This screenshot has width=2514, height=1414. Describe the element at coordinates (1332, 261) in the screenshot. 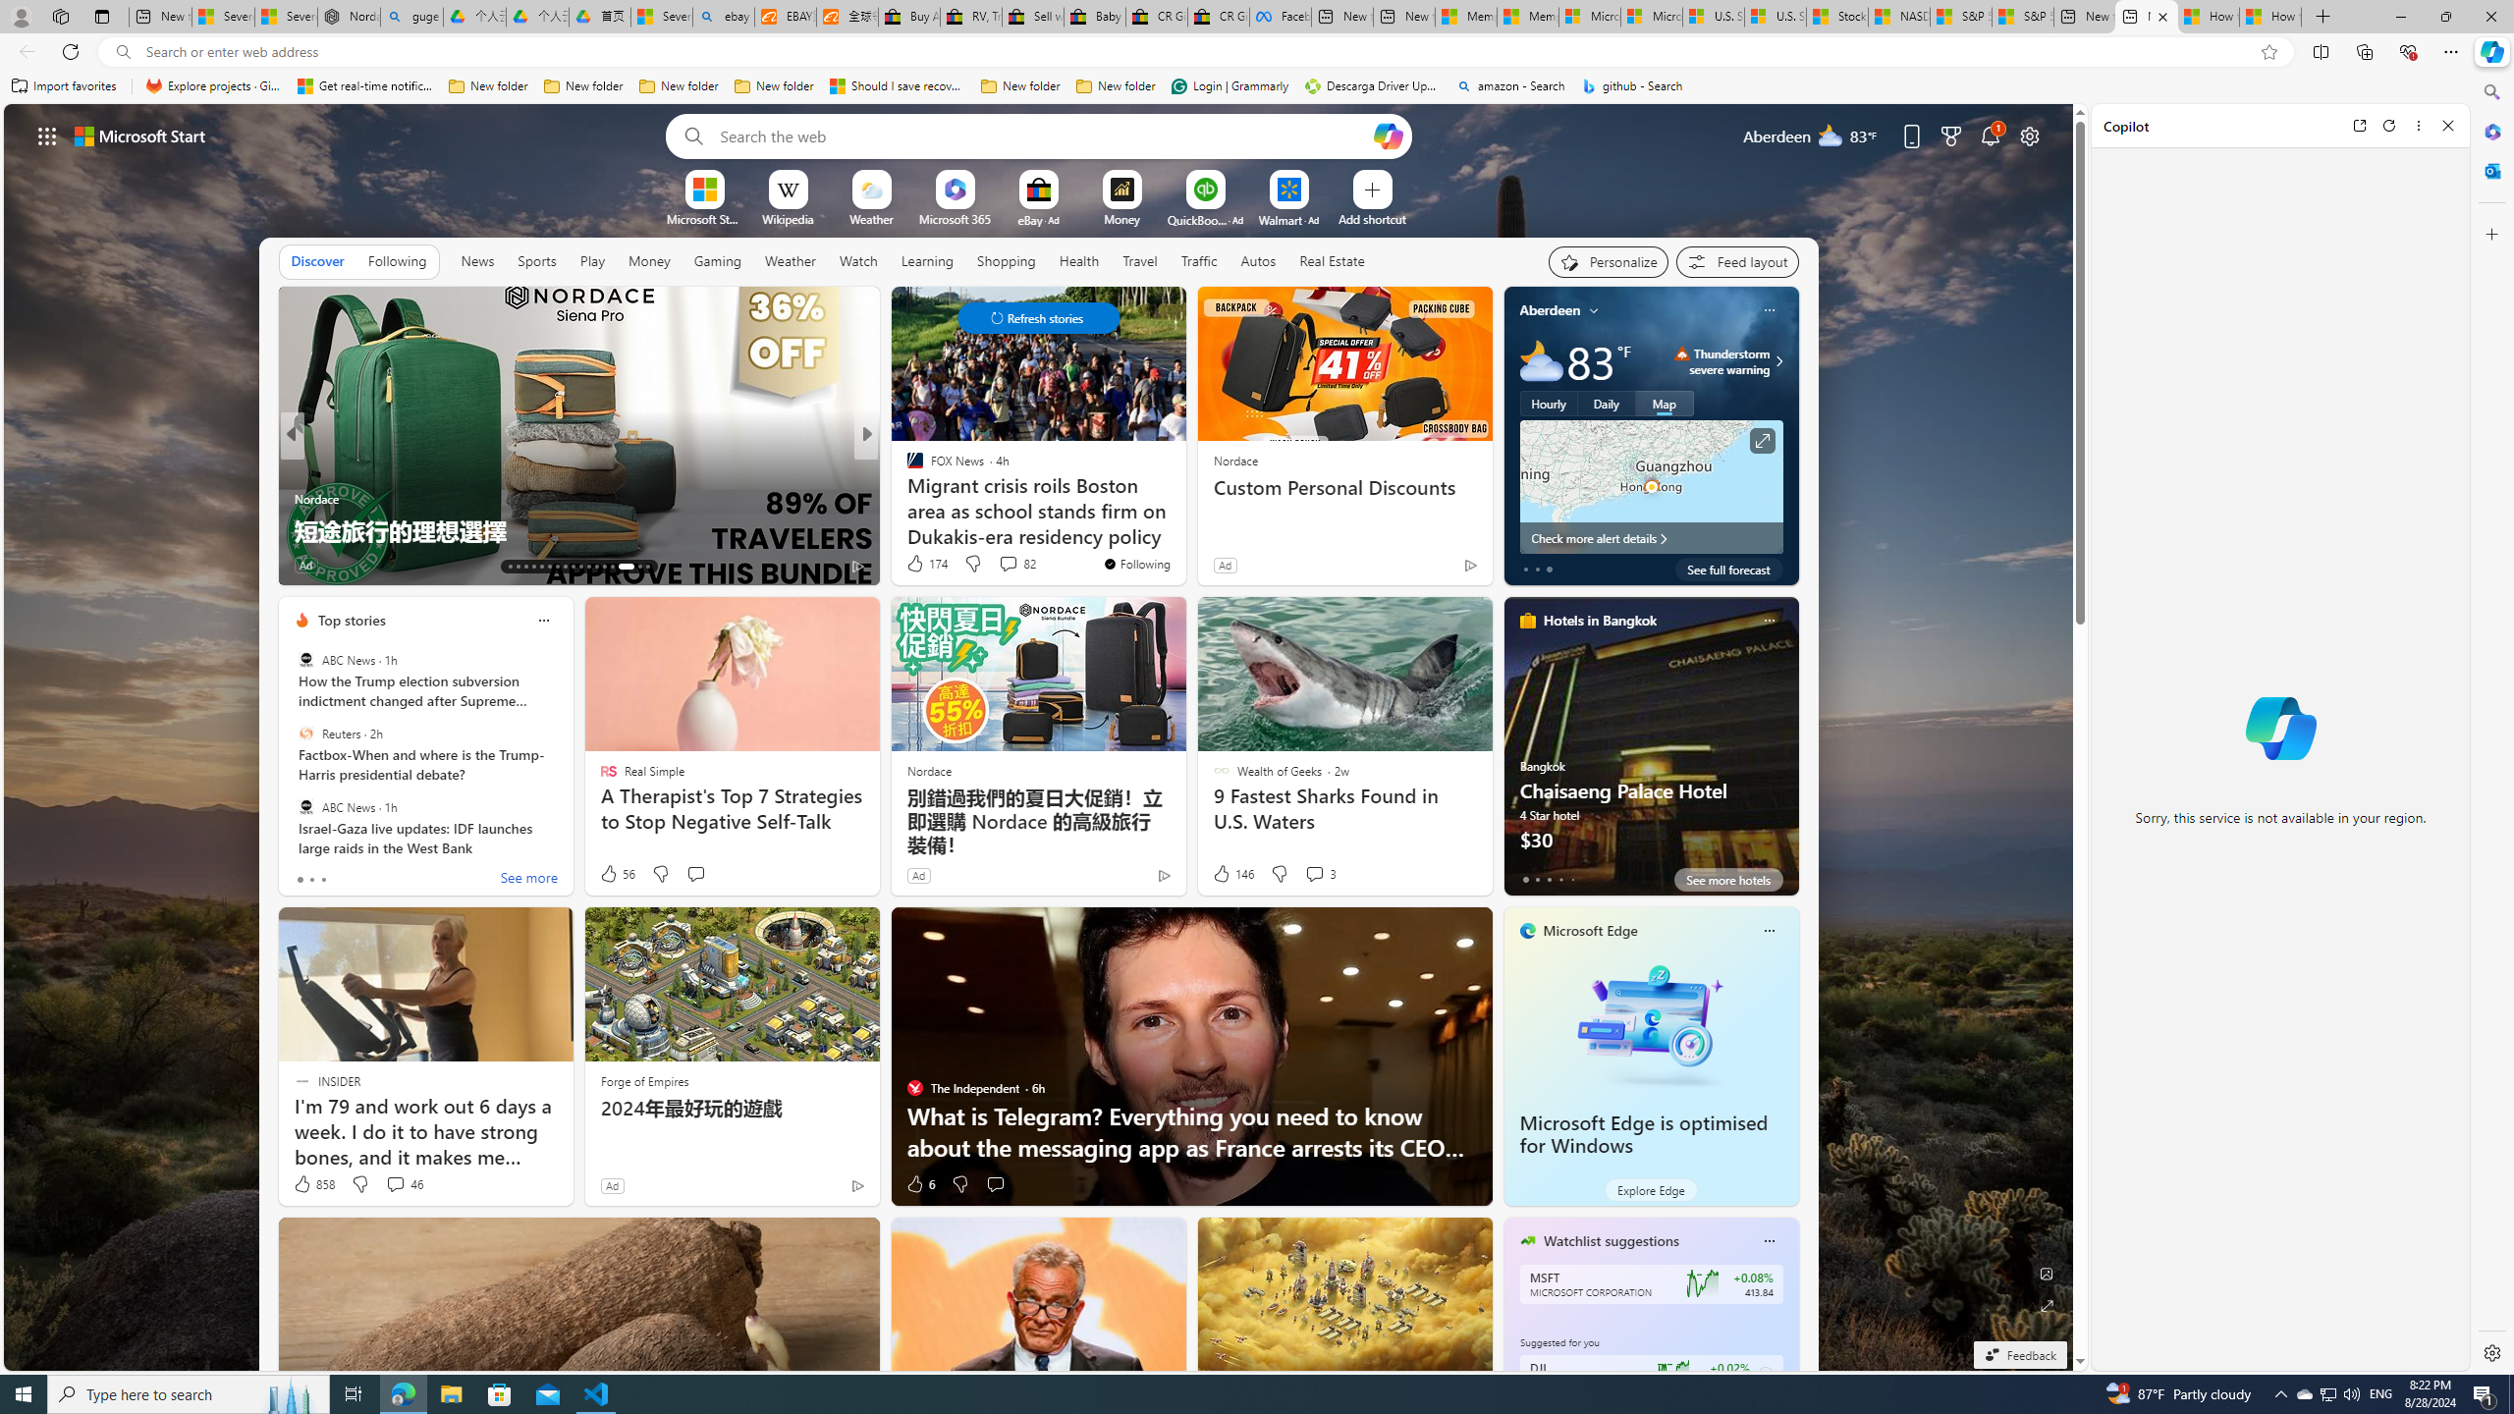

I see `Real Estate` at that location.